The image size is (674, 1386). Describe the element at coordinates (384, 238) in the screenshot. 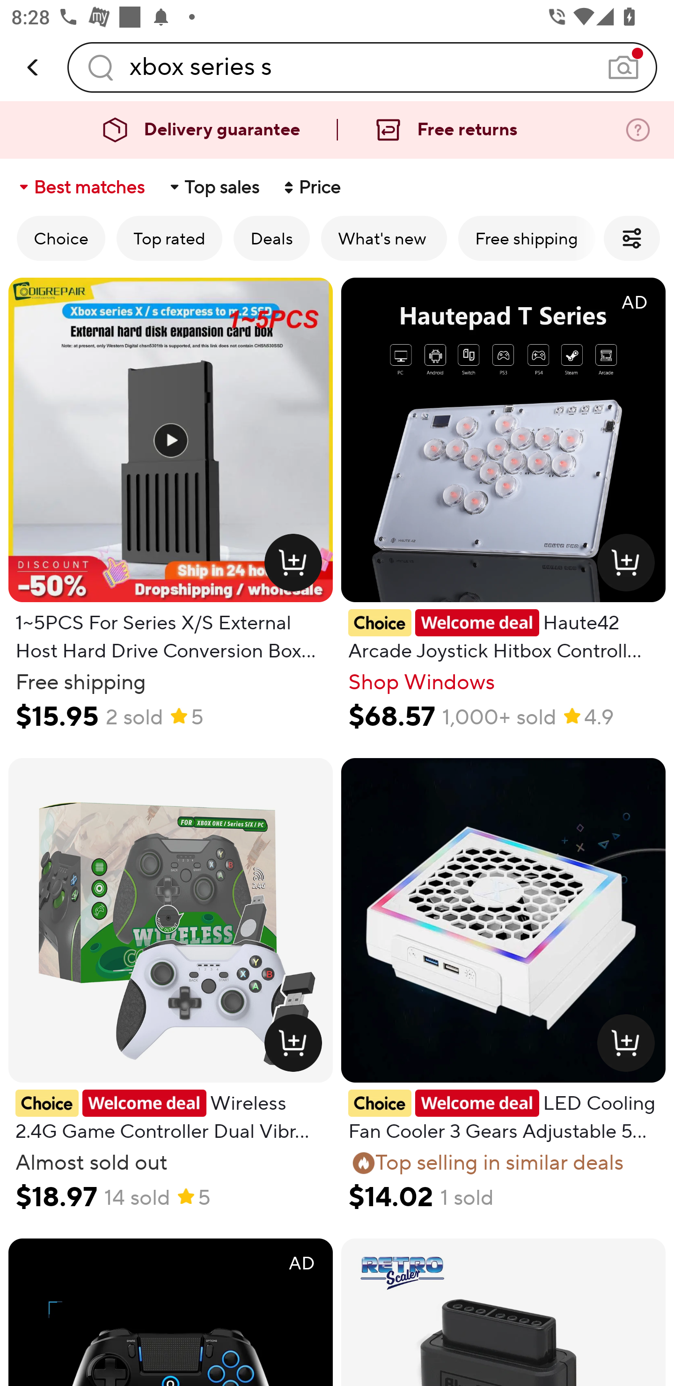

I see `What's new ` at that location.